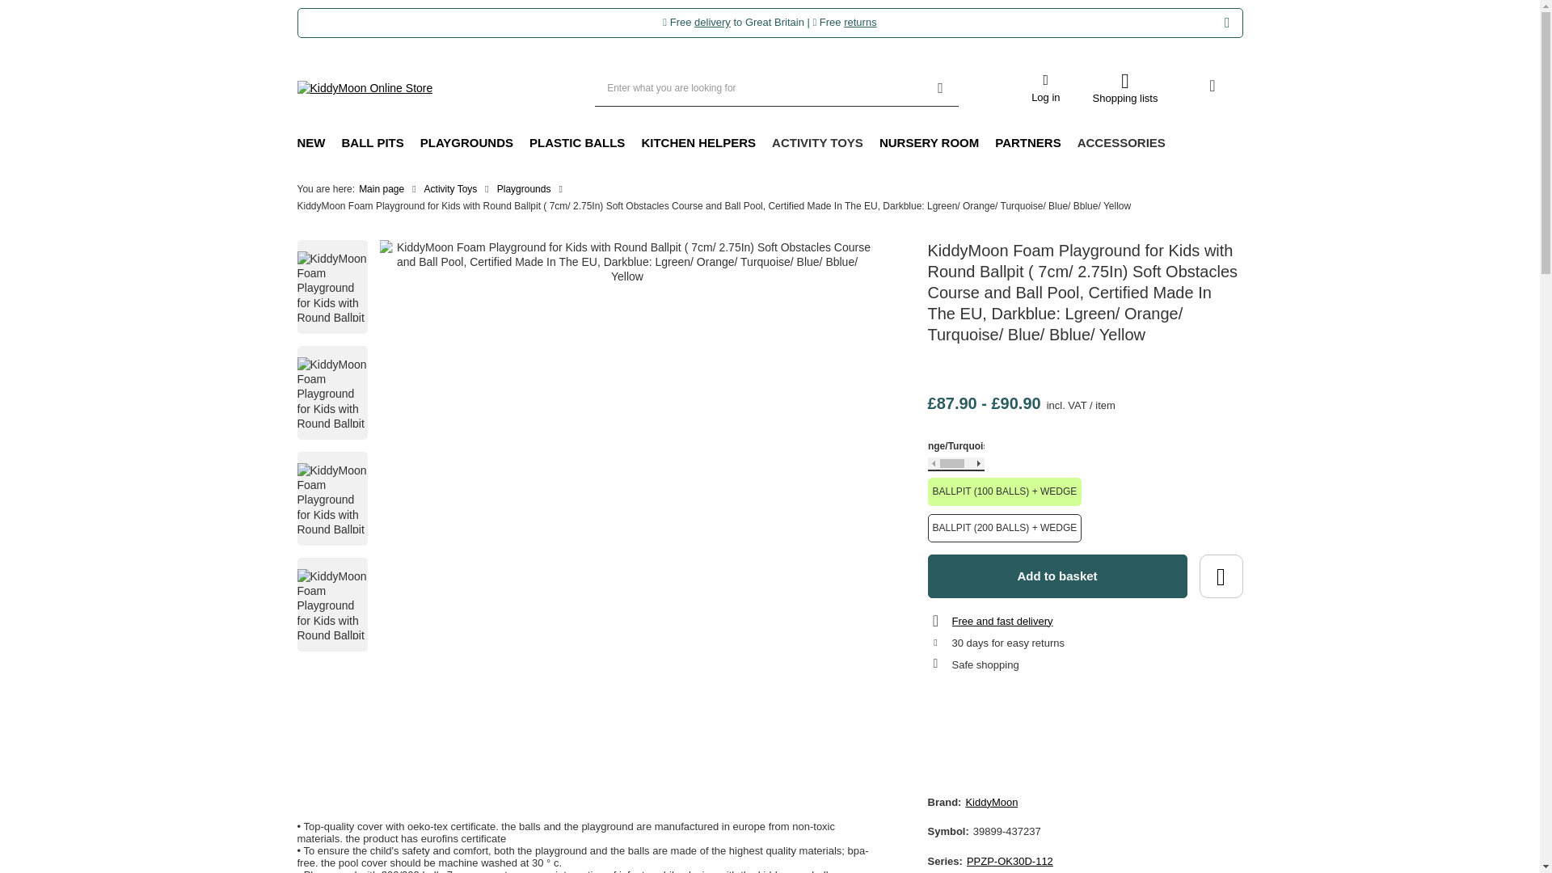 This screenshot has height=873, width=1552. I want to click on NEW, so click(310, 144).